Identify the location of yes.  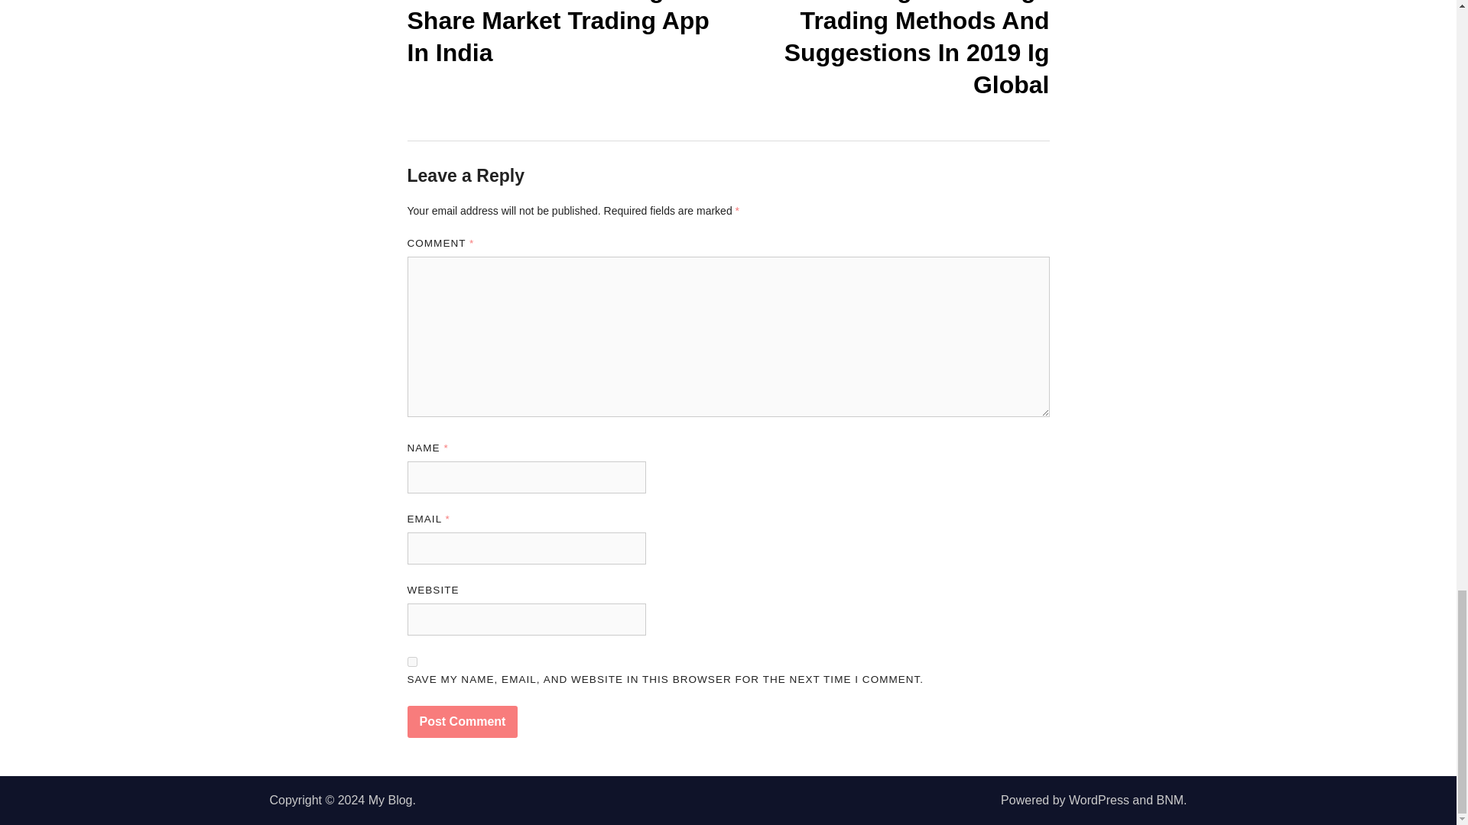
(411, 662).